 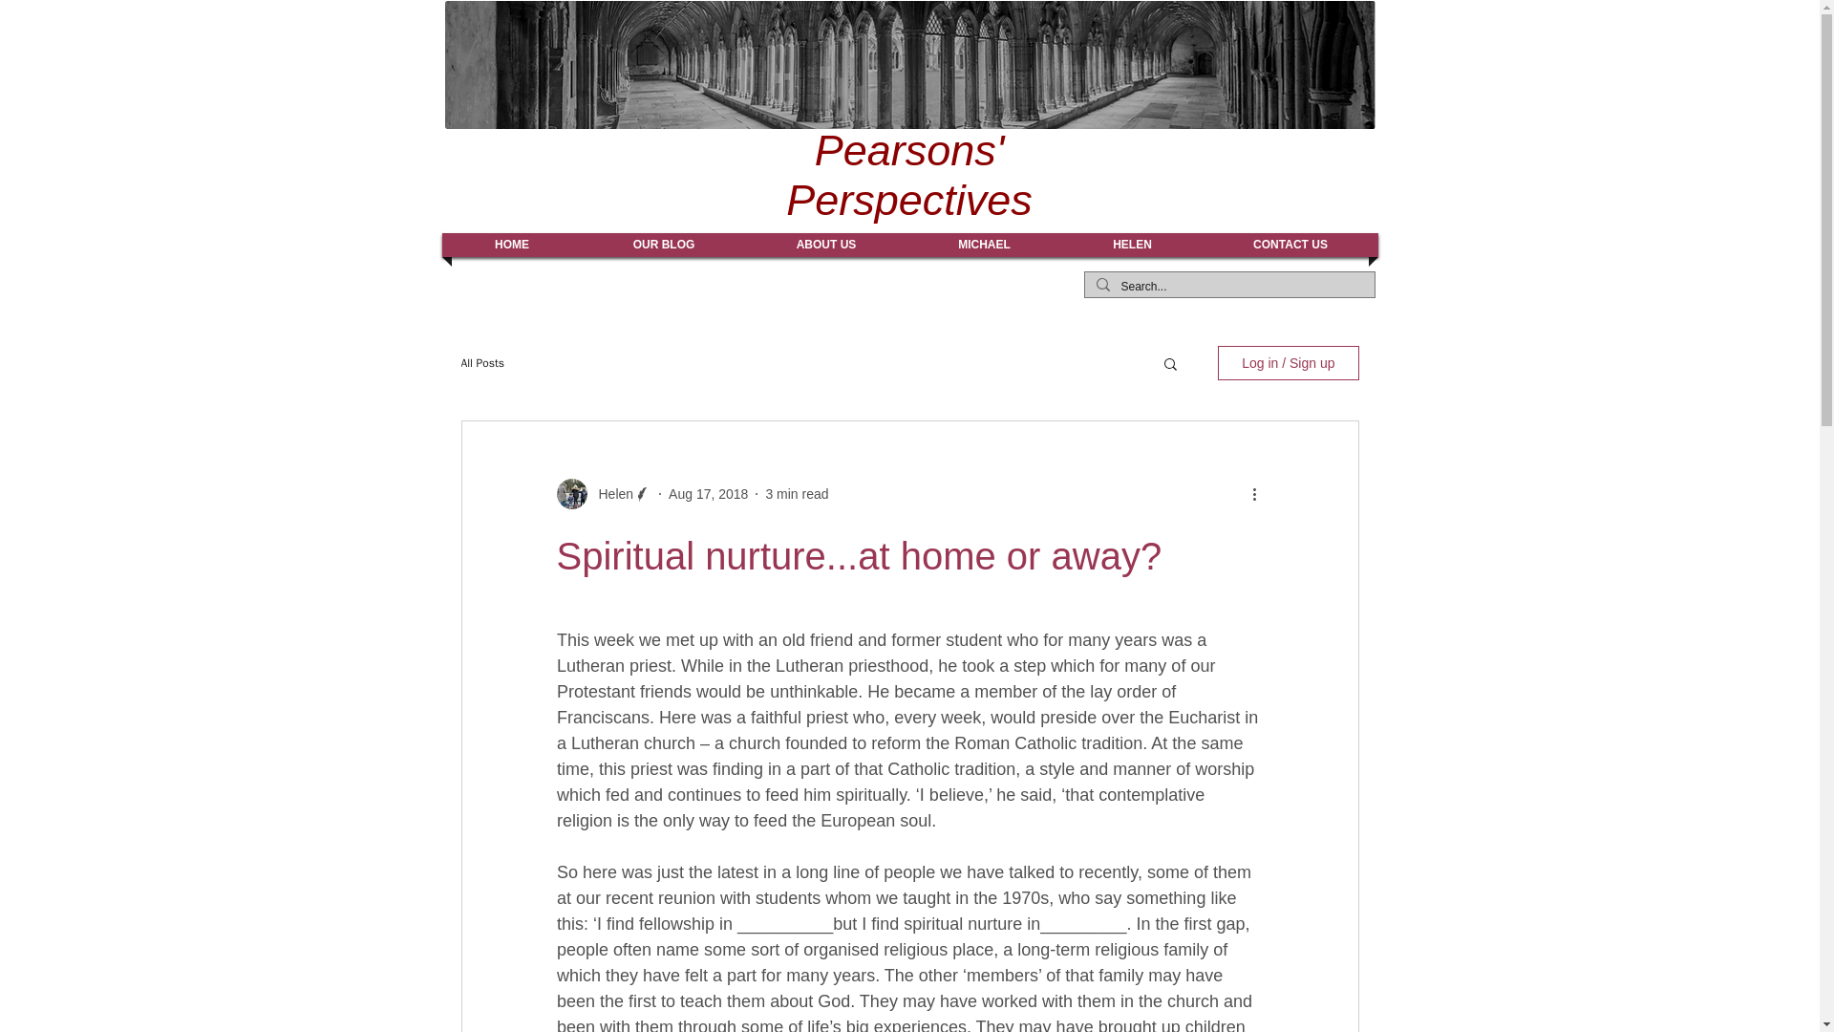 I want to click on CONTACT US, so click(x=1290, y=245).